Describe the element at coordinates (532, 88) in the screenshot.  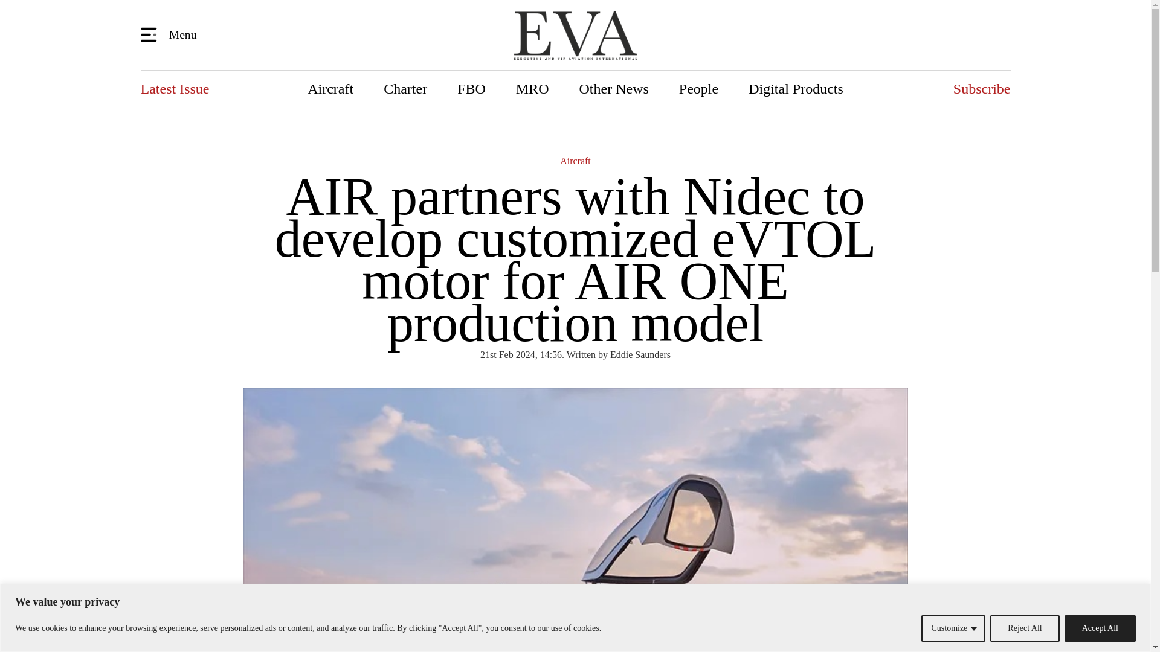
I see `MRO` at that location.